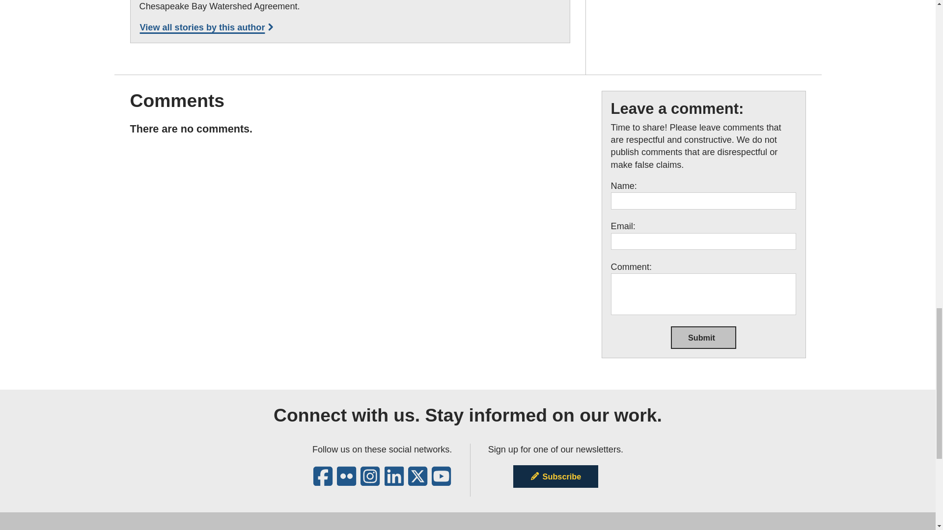 Image resolution: width=943 pixels, height=530 pixels. What do you see at coordinates (394, 481) in the screenshot?
I see `Follow us on LinkedIn` at bounding box center [394, 481].